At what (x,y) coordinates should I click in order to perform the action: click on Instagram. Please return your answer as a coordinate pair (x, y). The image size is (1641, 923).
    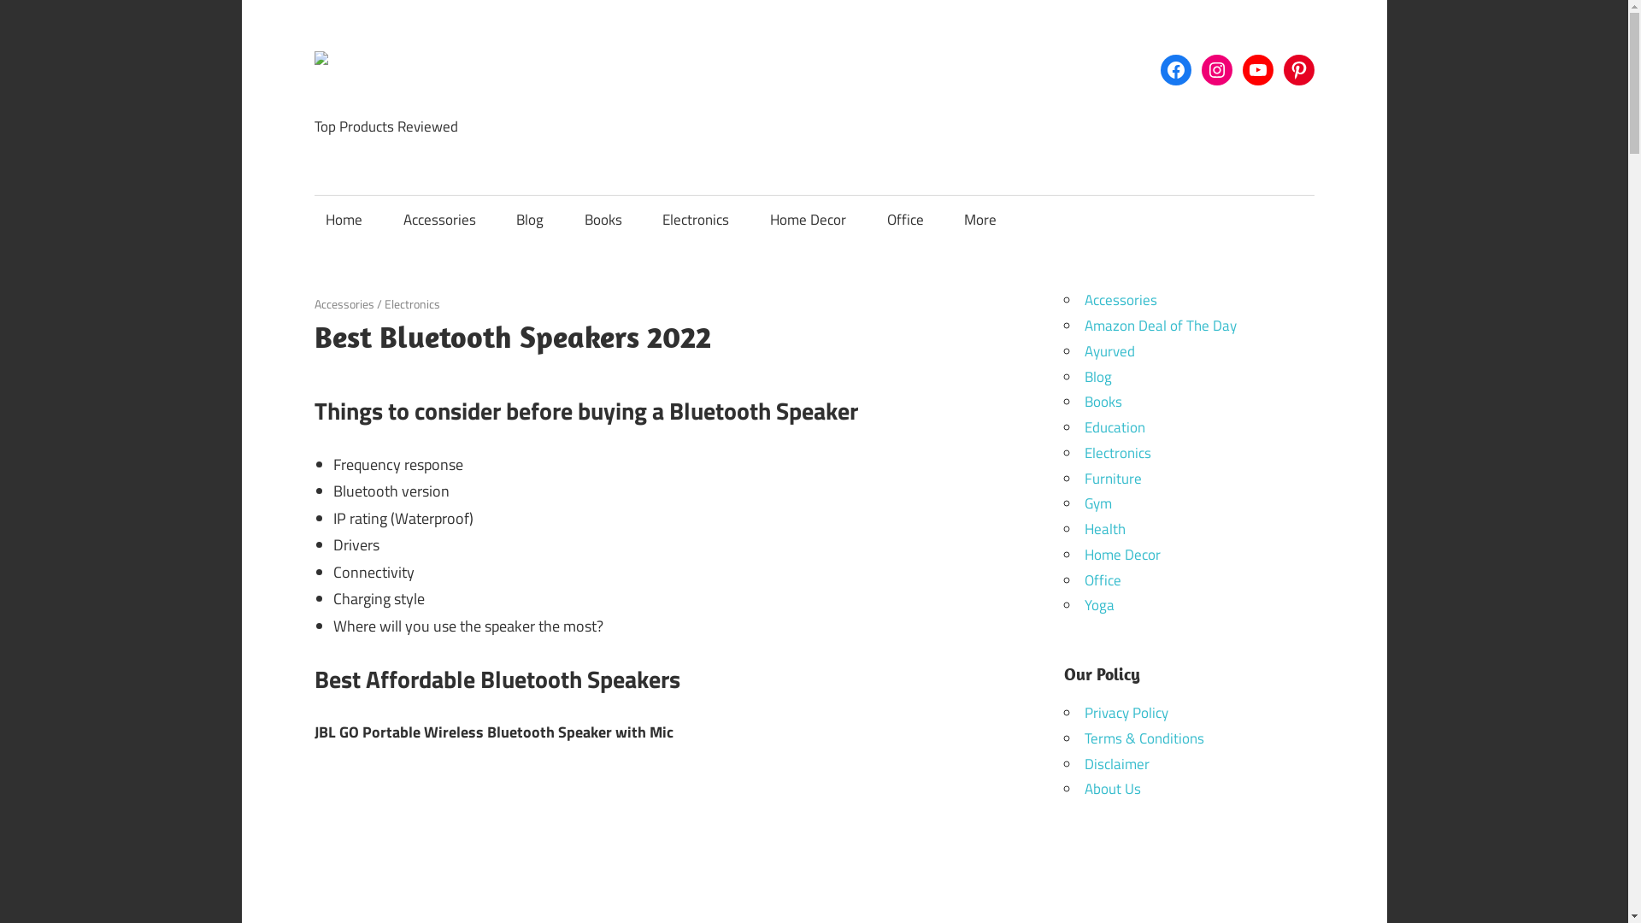
    Looking at the image, I should click on (1216, 70).